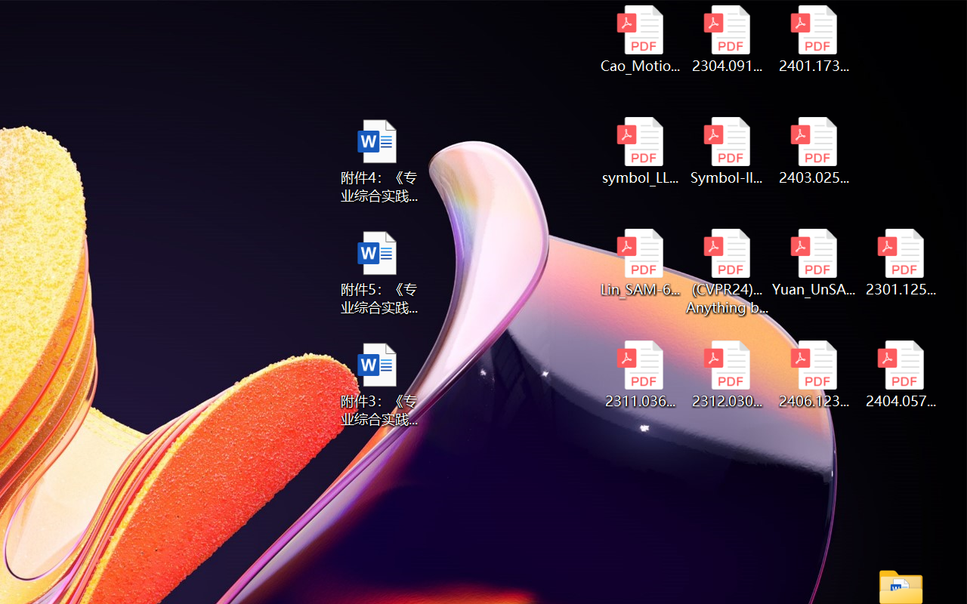 The image size is (967, 604). What do you see at coordinates (727, 374) in the screenshot?
I see `2312.03032v2.pdf` at bounding box center [727, 374].